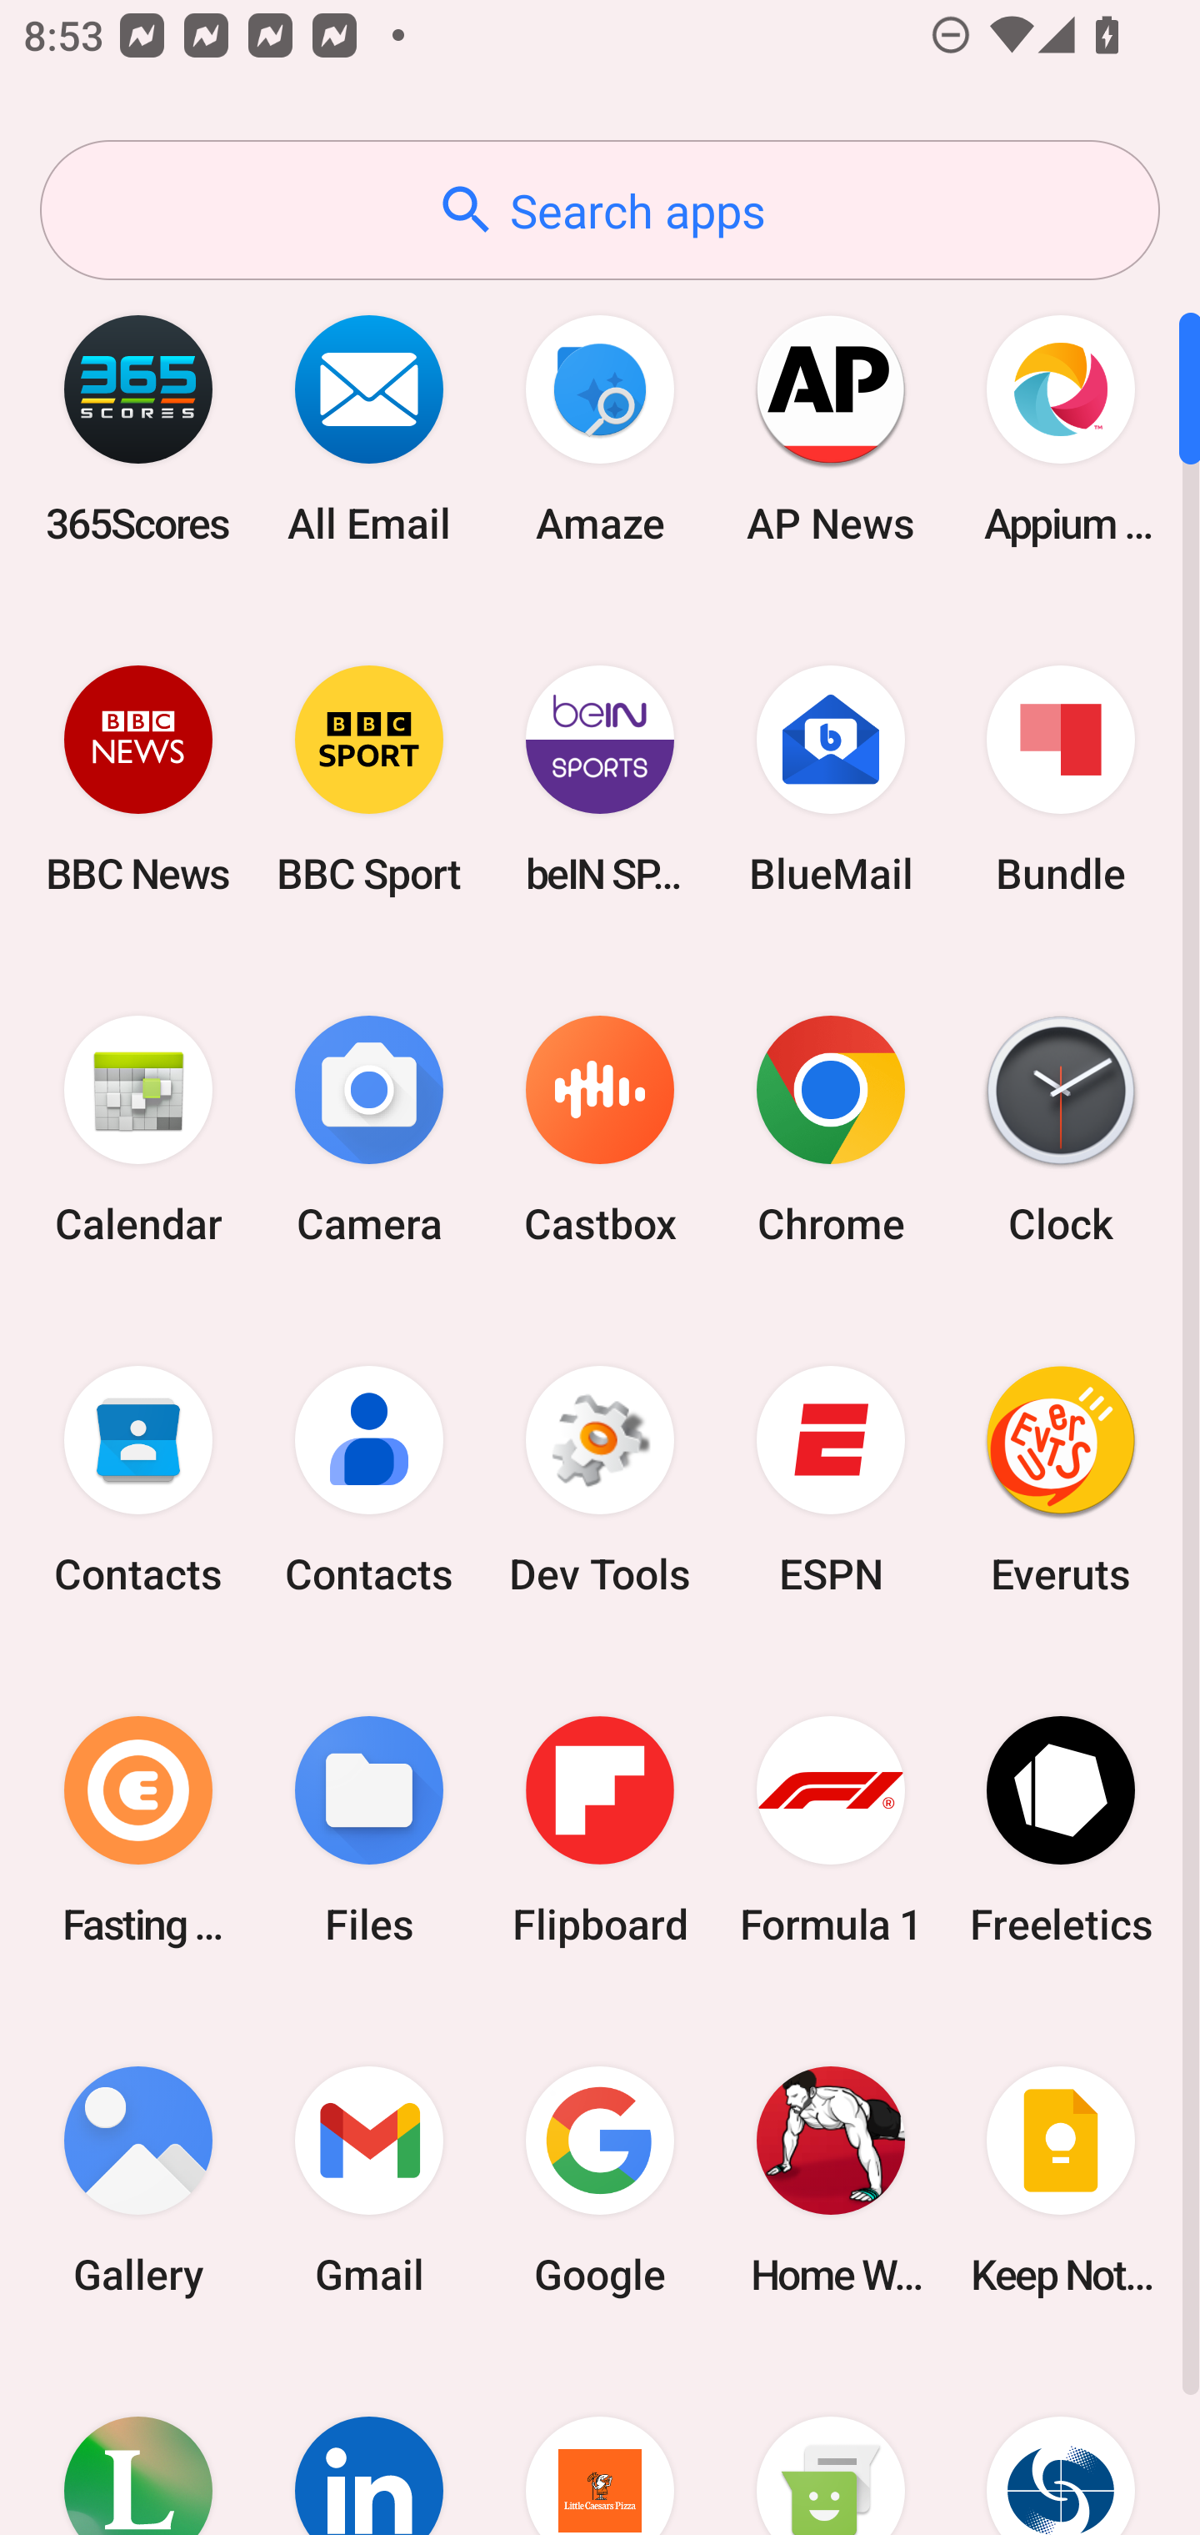 Image resolution: width=1200 pixels, height=2535 pixels. I want to click on Contacts, so click(369, 1480).